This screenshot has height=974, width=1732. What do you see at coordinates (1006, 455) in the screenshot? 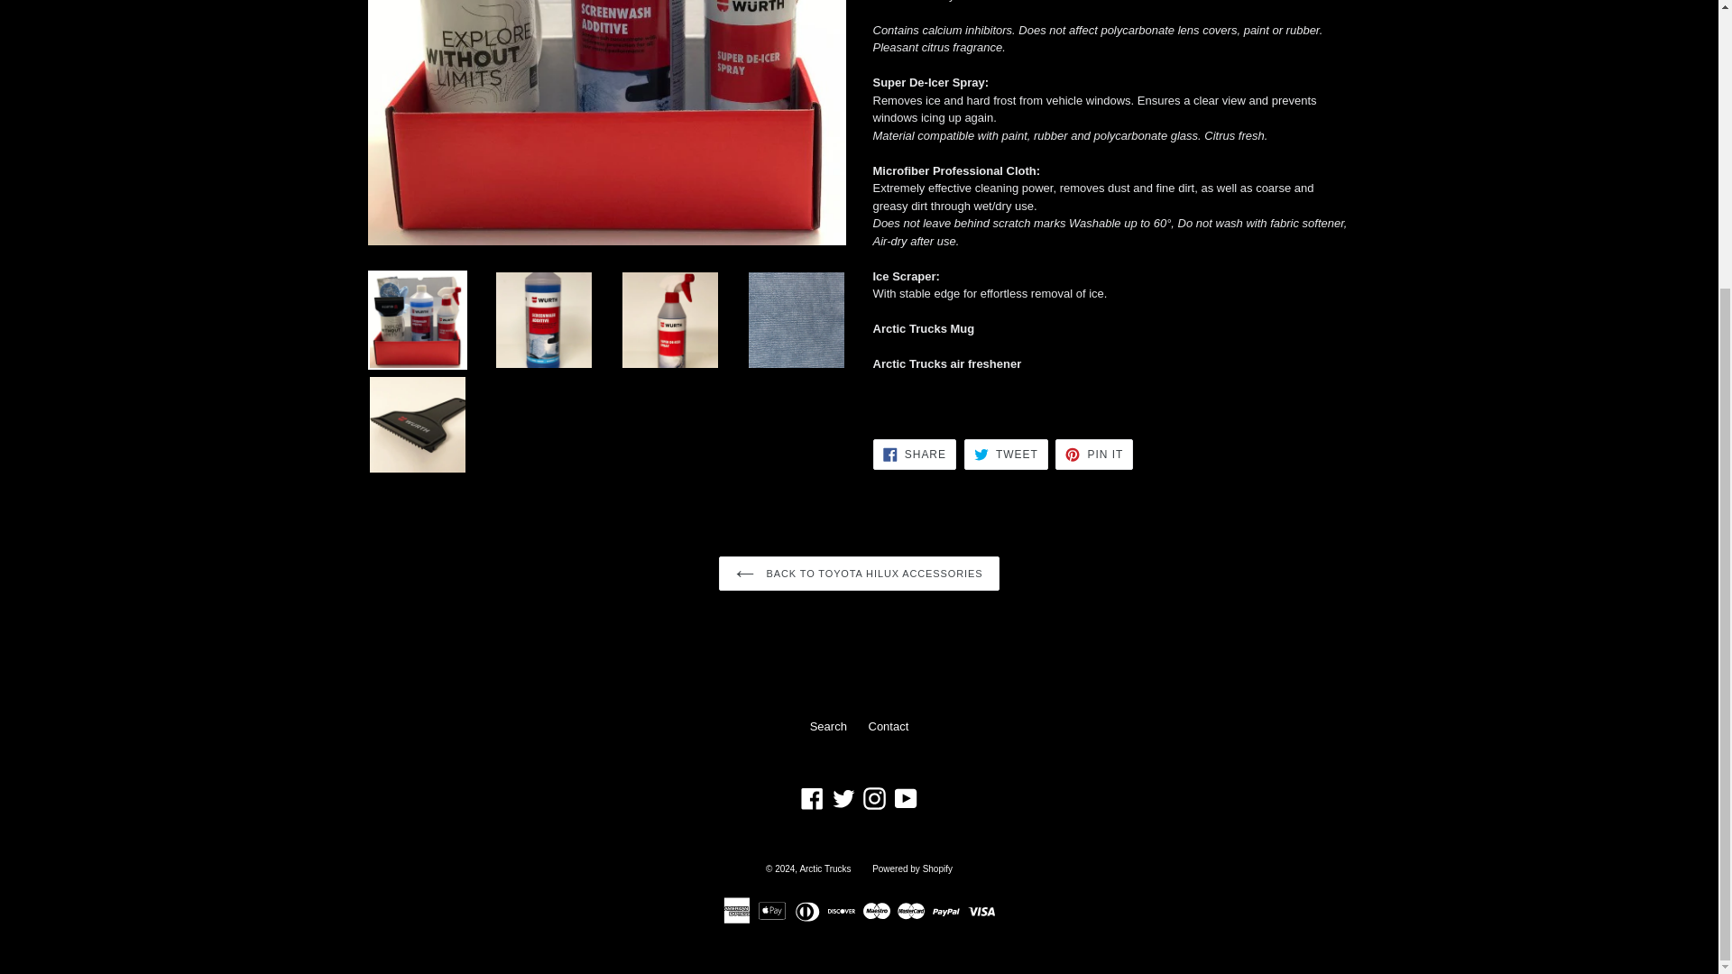
I see `Tweet on Twitter` at bounding box center [1006, 455].